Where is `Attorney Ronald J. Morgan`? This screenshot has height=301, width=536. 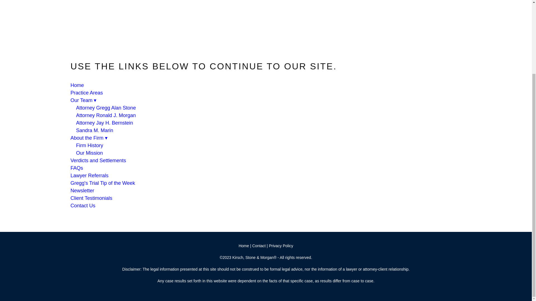 Attorney Ronald J. Morgan is located at coordinates (106, 115).